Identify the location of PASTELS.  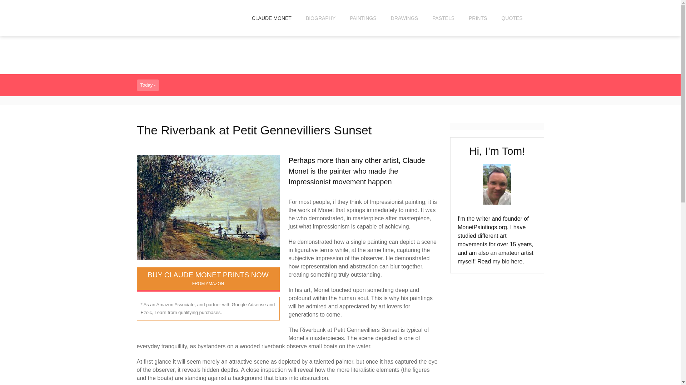
(320, 18).